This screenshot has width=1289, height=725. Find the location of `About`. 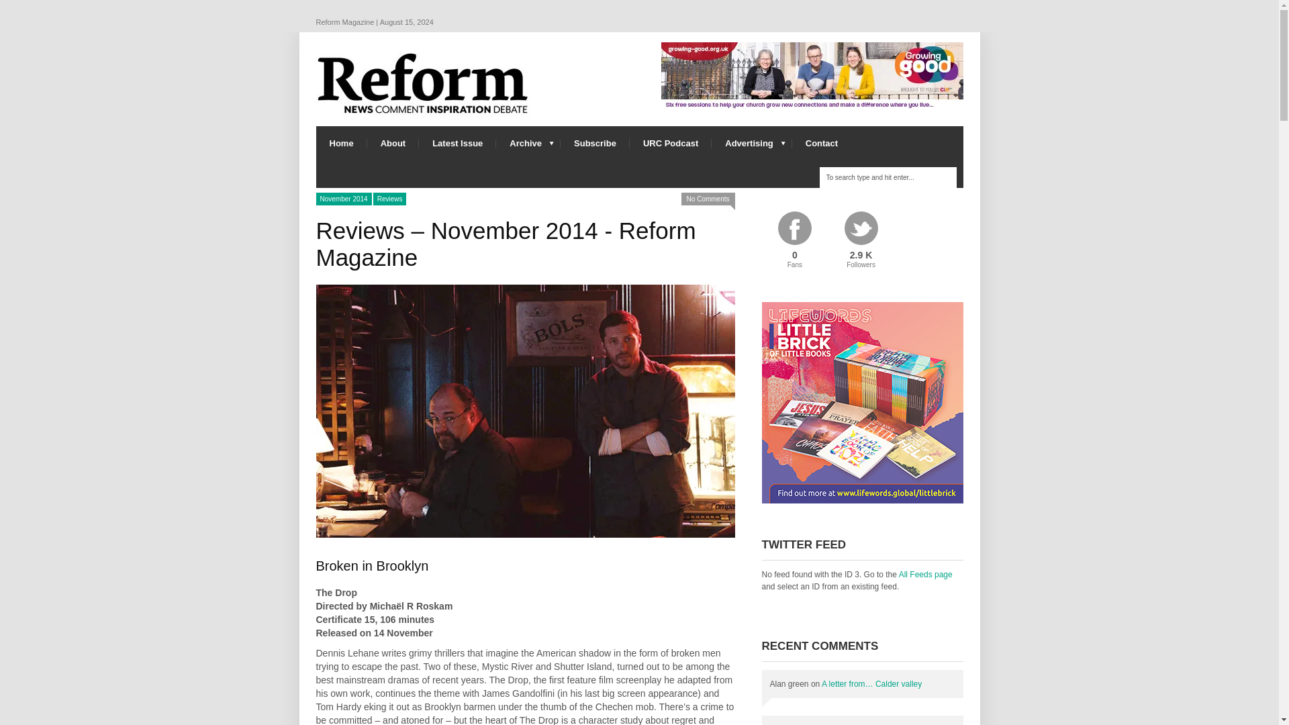

About is located at coordinates (393, 142).